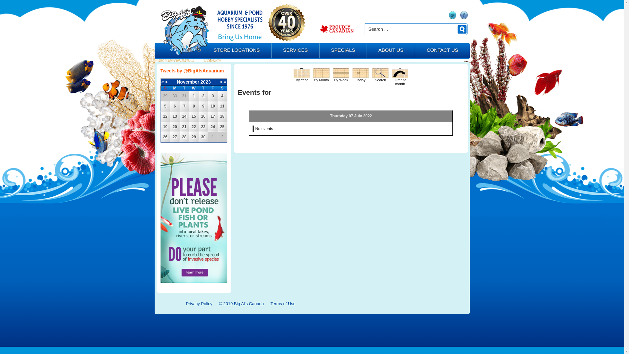  I want to click on CONTACT US, so click(442, 51).